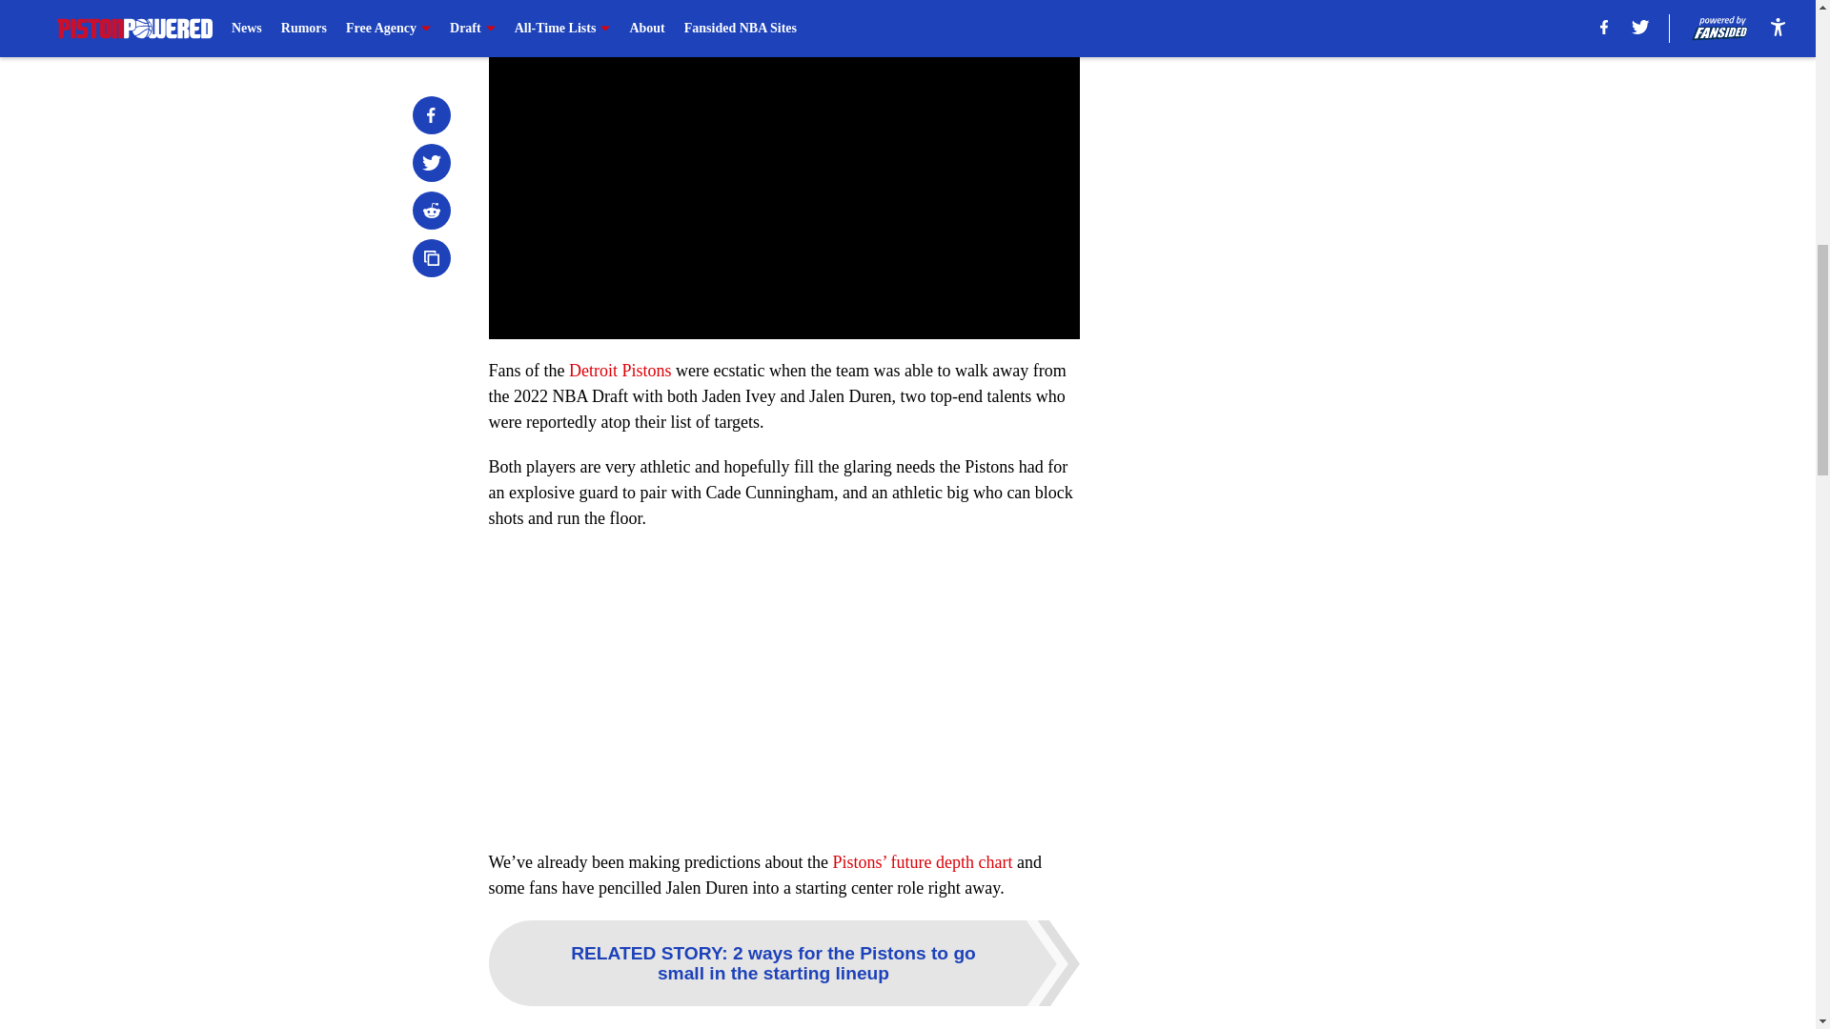 The height and width of the screenshot is (1029, 1830). Describe the element at coordinates (1317, 126) in the screenshot. I see `3rd party ad content` at that location.